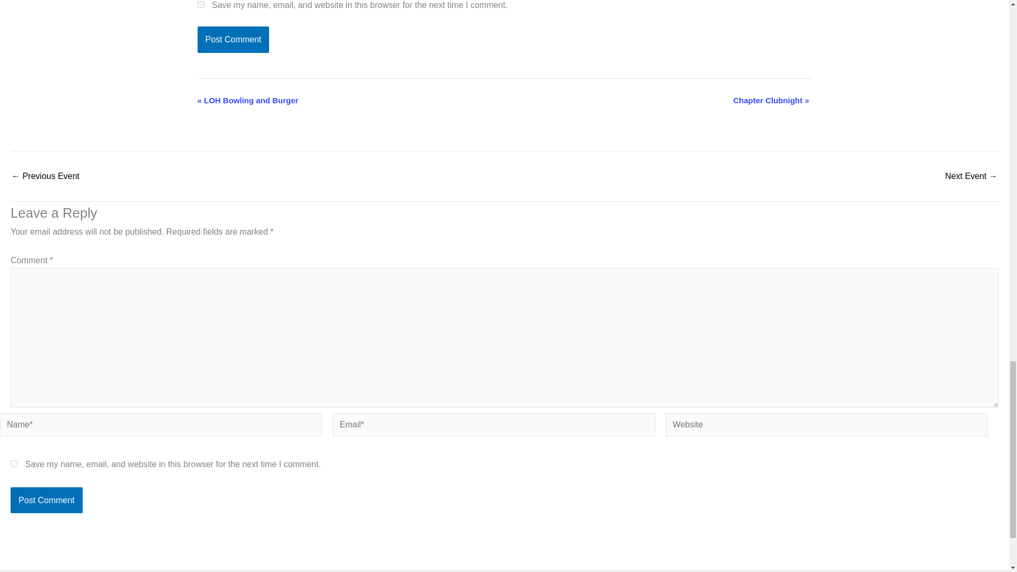 This screenshot has height=572, width=1017. What do you see at coordinates (200, 4) in the screenshot?
I see `yes` at bounding box center [200, 4].